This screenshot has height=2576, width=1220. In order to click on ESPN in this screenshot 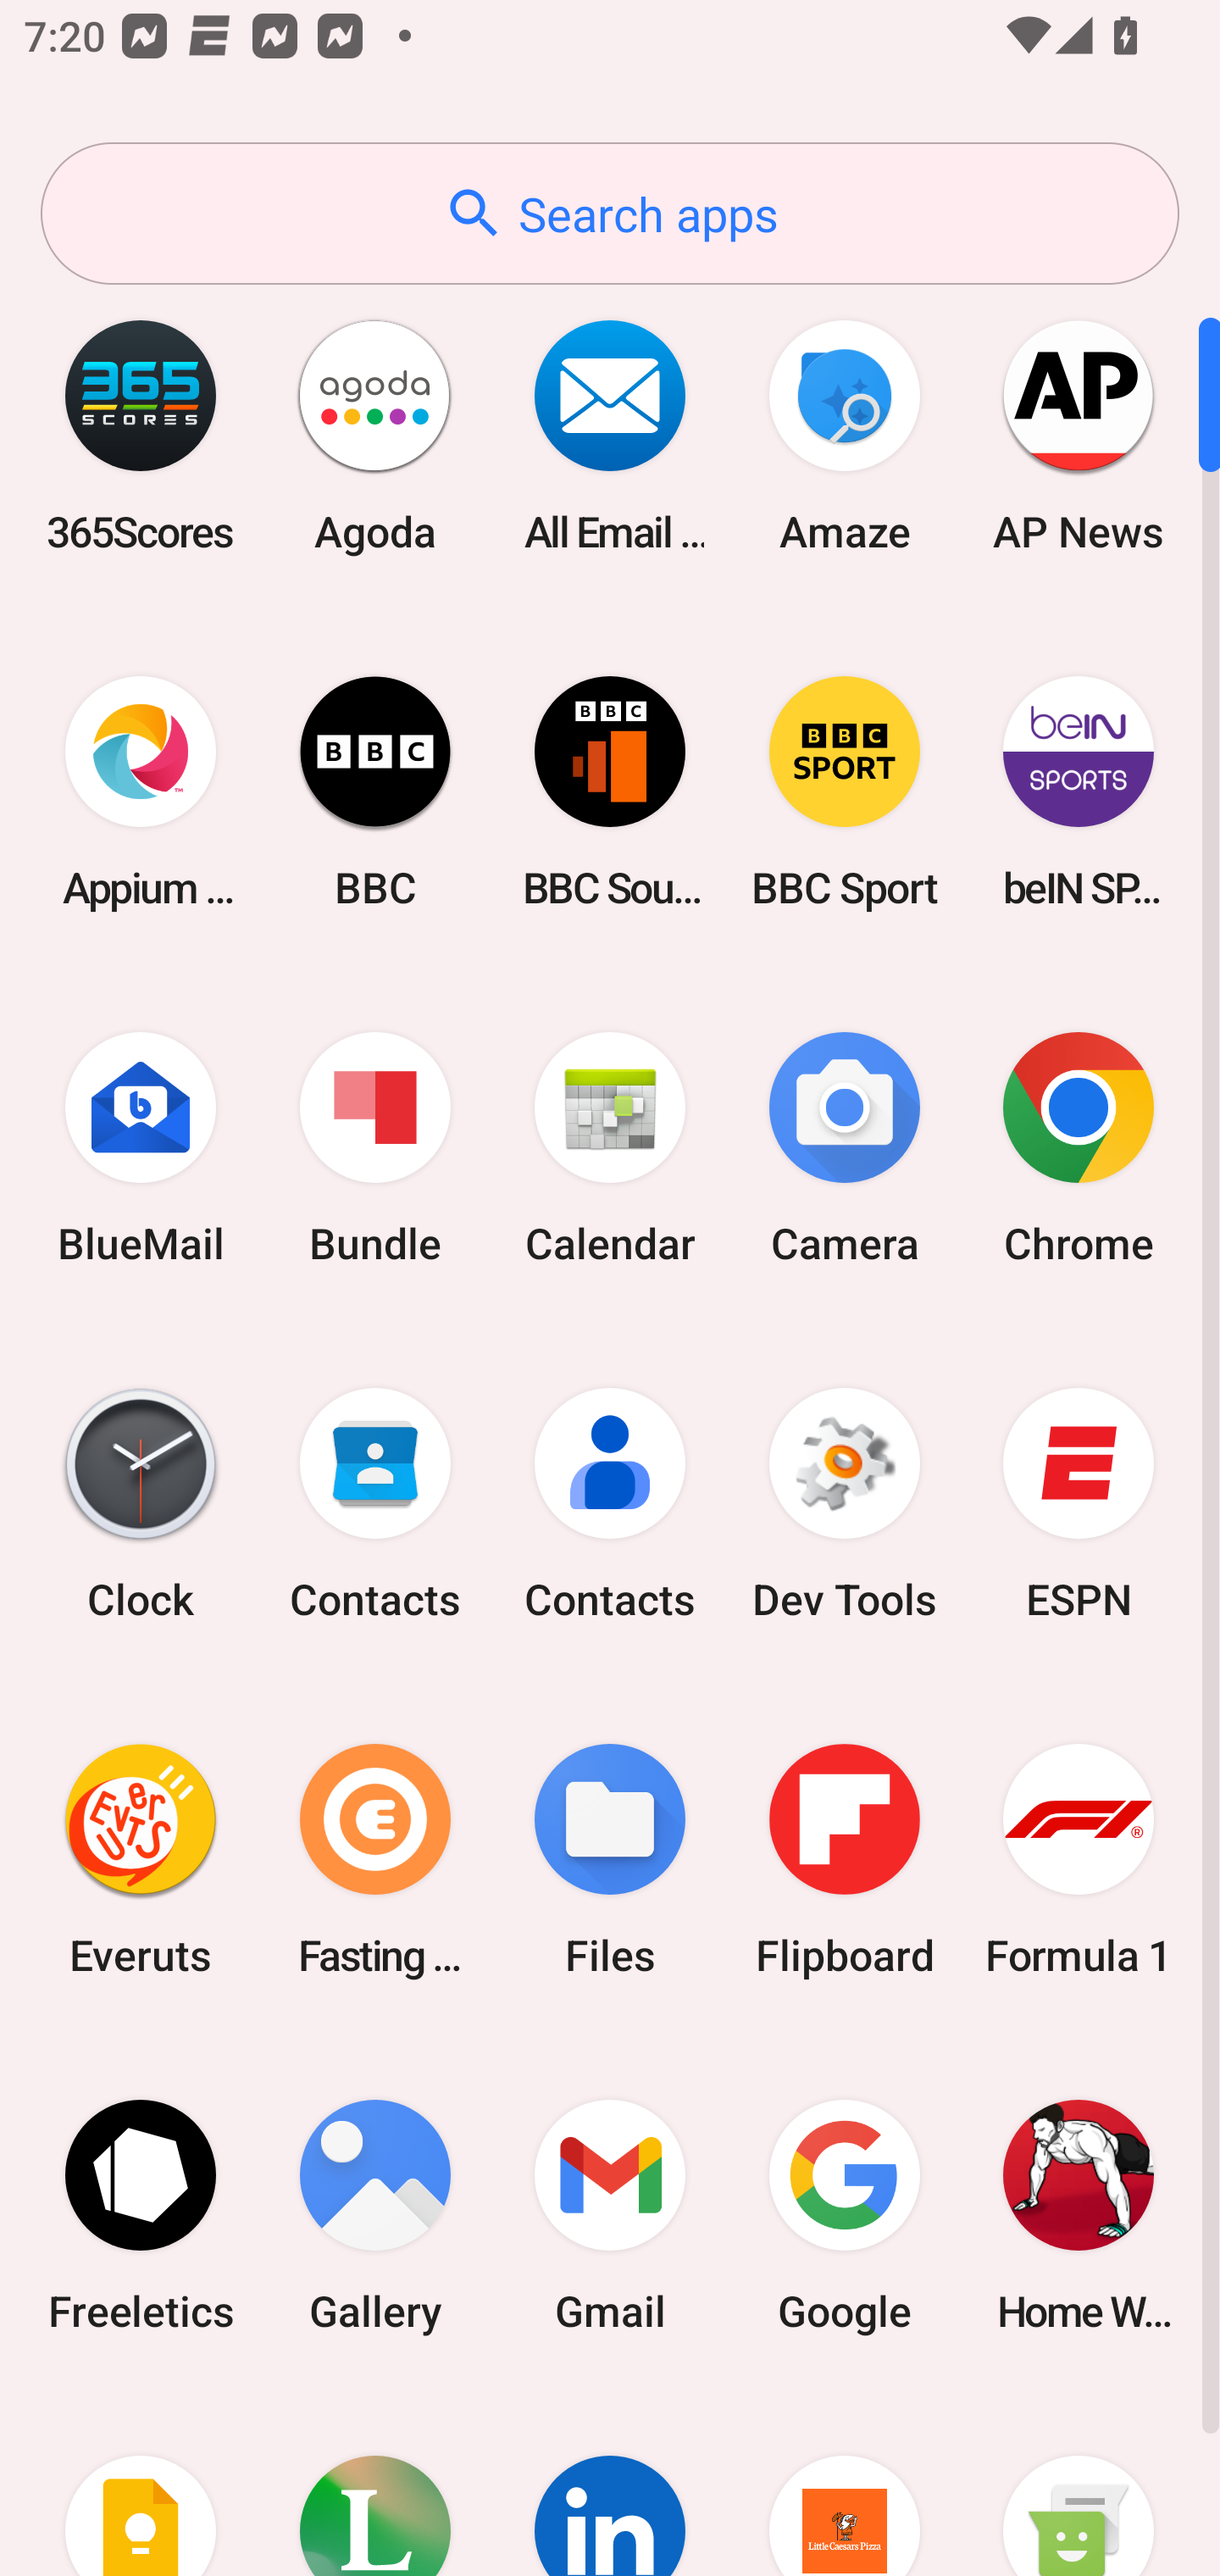, I will do `click(1079, 1504)`.